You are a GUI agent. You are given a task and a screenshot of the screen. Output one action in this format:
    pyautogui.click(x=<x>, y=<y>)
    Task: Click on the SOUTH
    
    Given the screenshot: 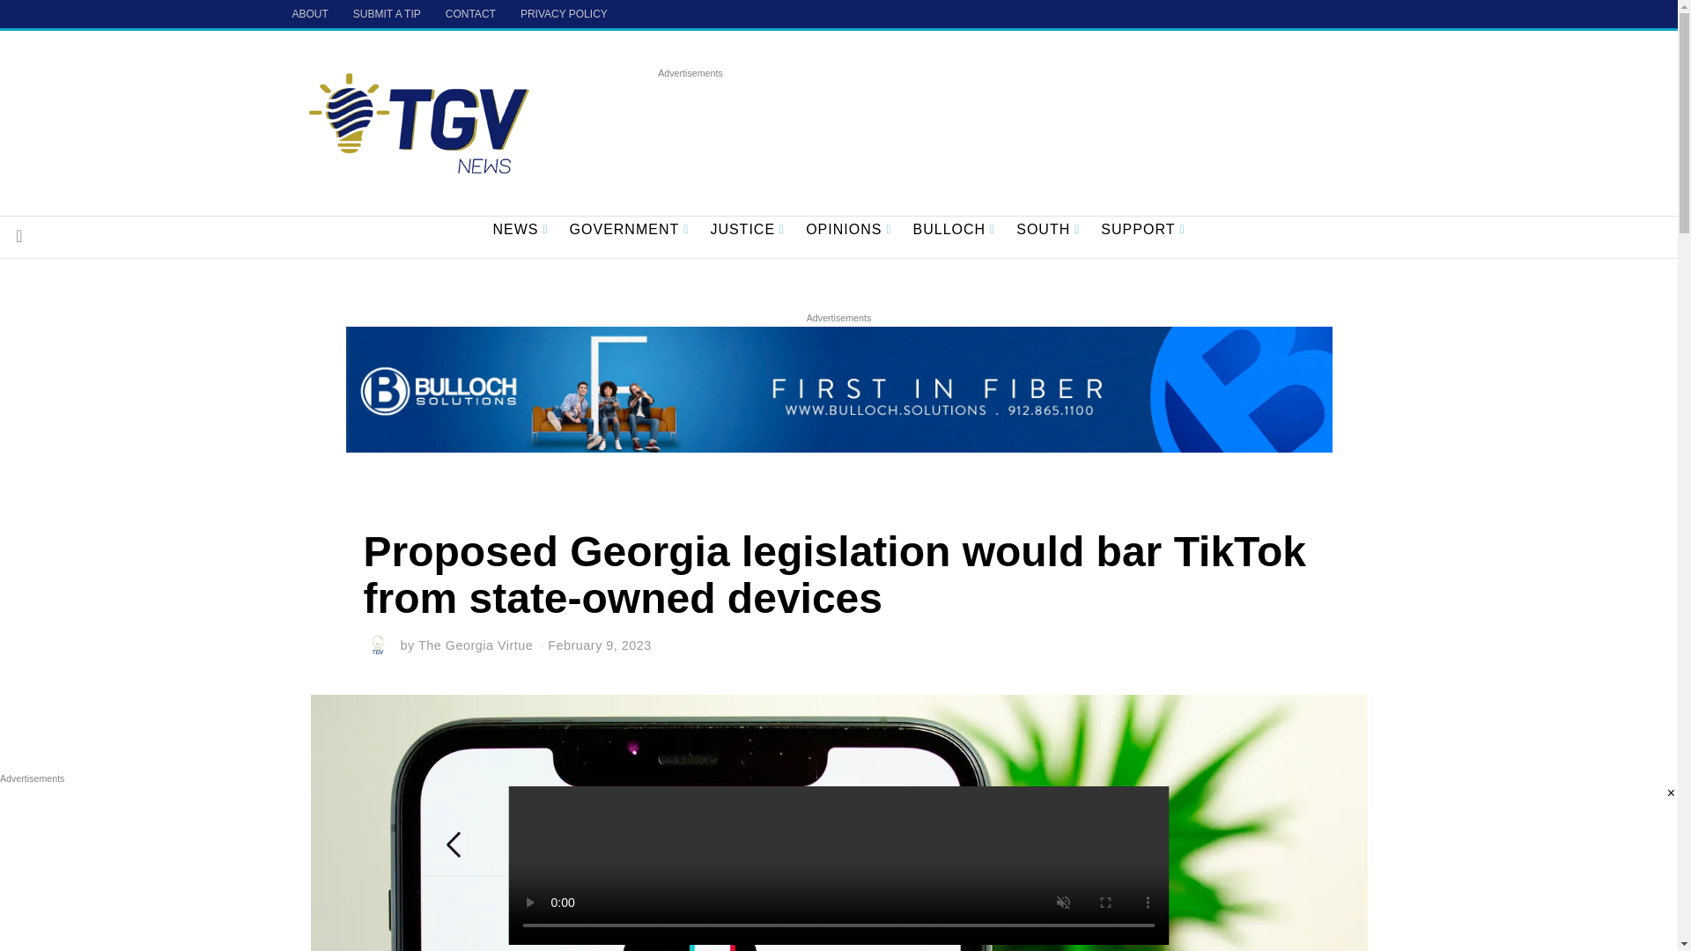 What is the action you would take?
    pyautogui.click(x=1048, y=230)
    